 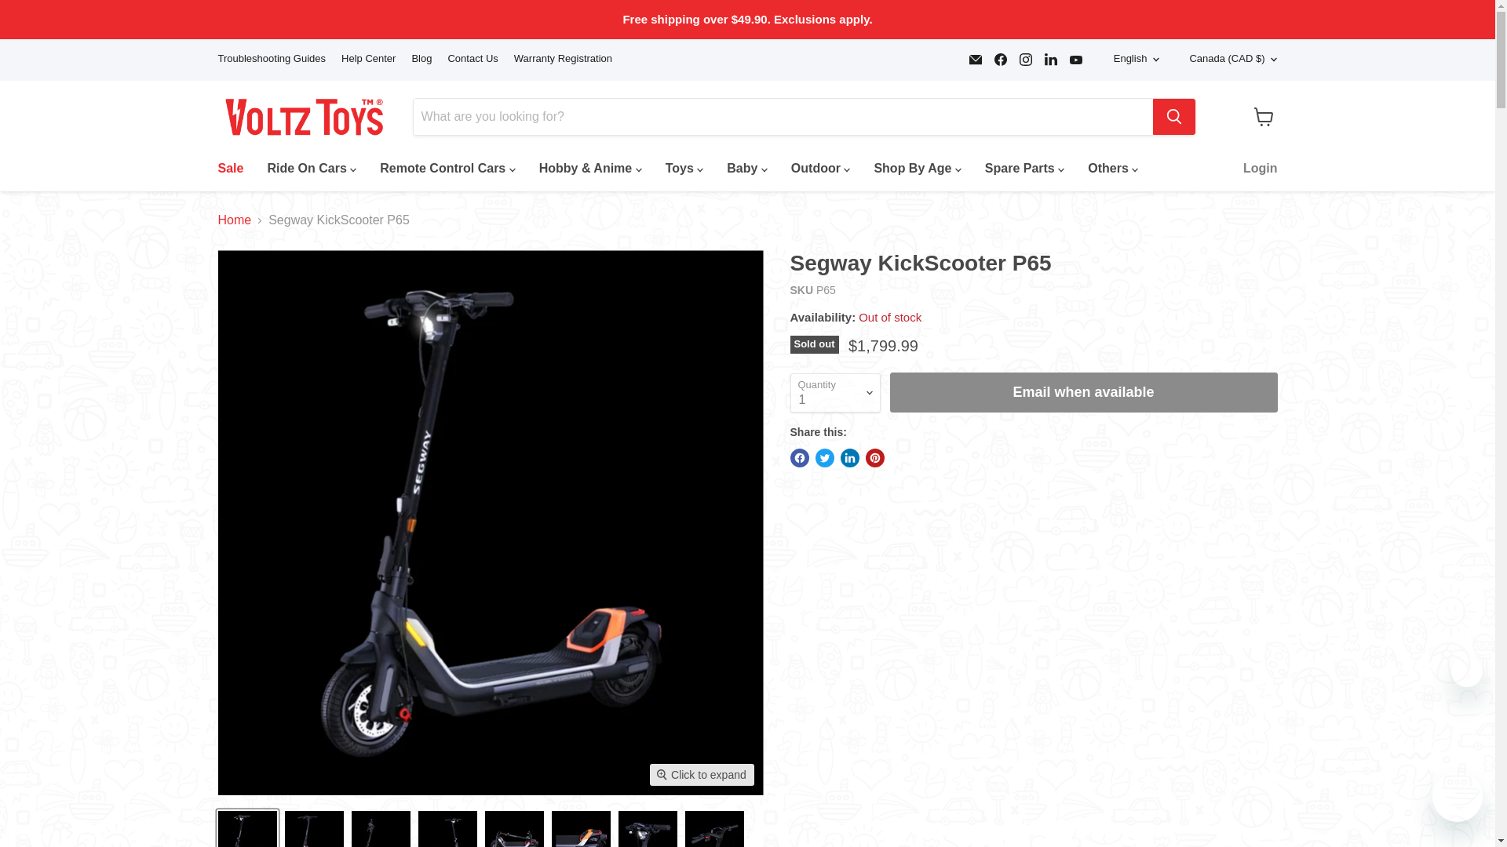 I want to click on Email Voltz Toys, so click(x=975, y=59).